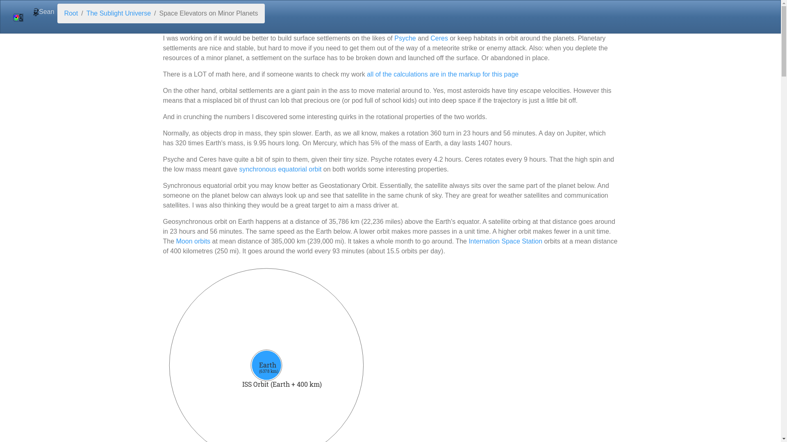 The width and height of the screenshot is (787, 442). What do you see at coordinates (443, 74) in the screenshot?
I see `all of the calculations are in the markup for this page` at bounding box center [443, 74].